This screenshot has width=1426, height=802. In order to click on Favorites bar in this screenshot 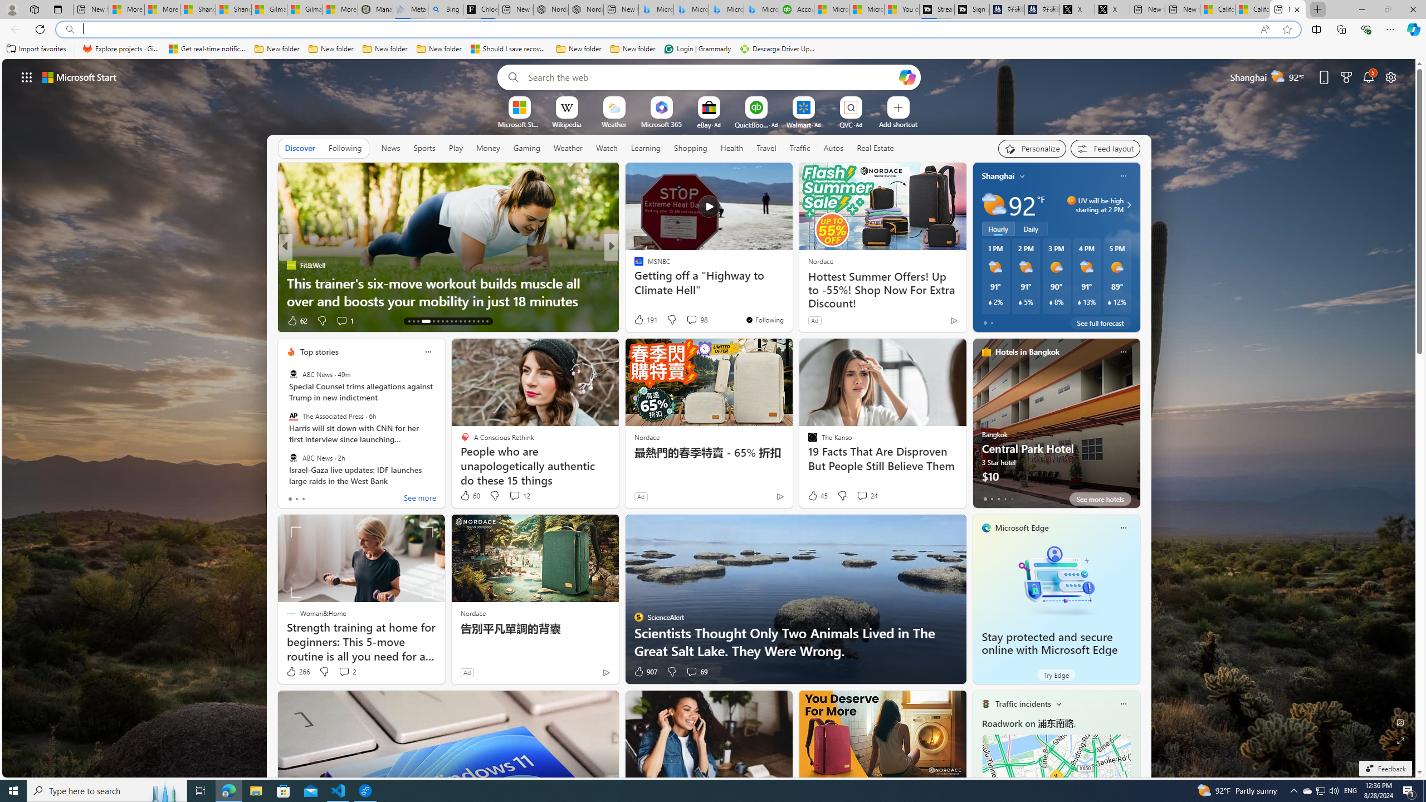, I will do `click(713, 49)`.